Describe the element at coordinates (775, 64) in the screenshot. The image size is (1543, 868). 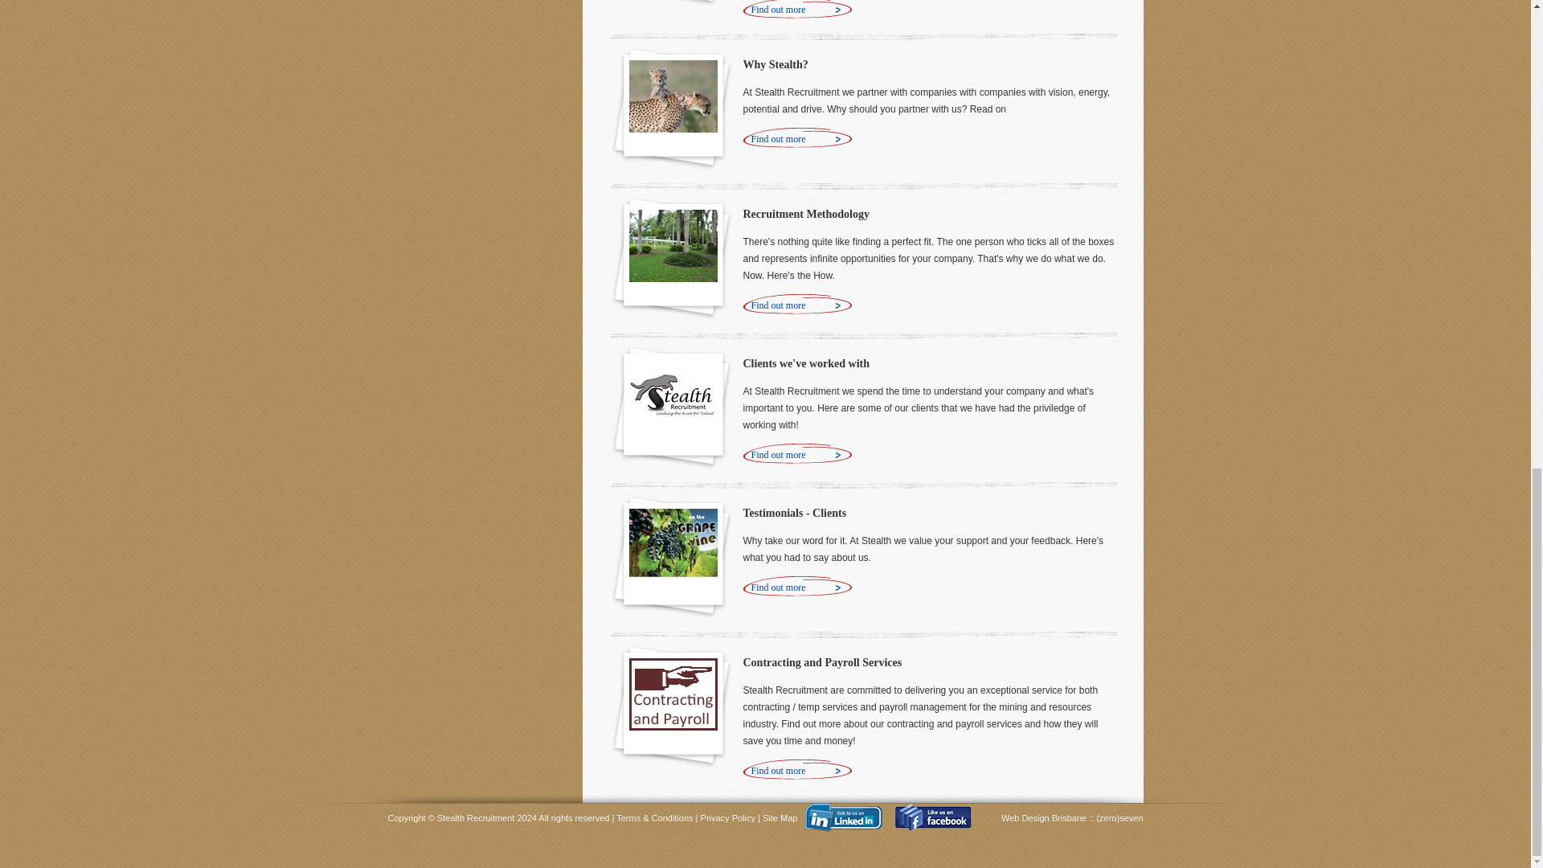
I see `Why Stealth?` at that location.